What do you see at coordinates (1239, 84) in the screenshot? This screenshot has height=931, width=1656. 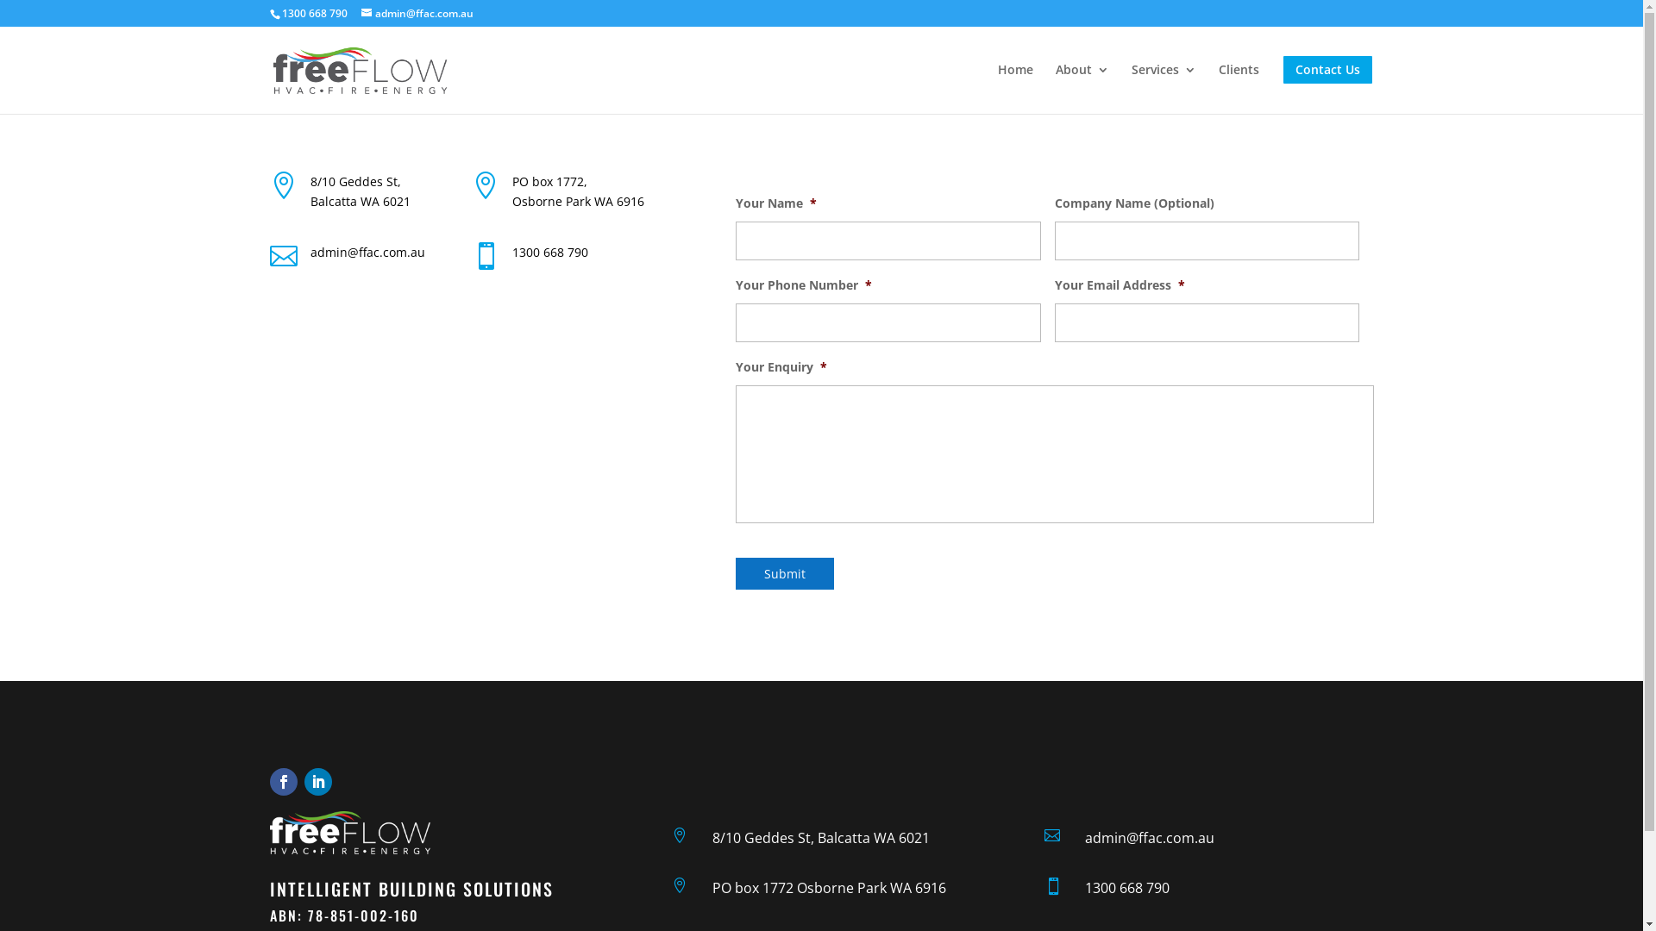 I see `Clients` at bounding box center [1239, 84].